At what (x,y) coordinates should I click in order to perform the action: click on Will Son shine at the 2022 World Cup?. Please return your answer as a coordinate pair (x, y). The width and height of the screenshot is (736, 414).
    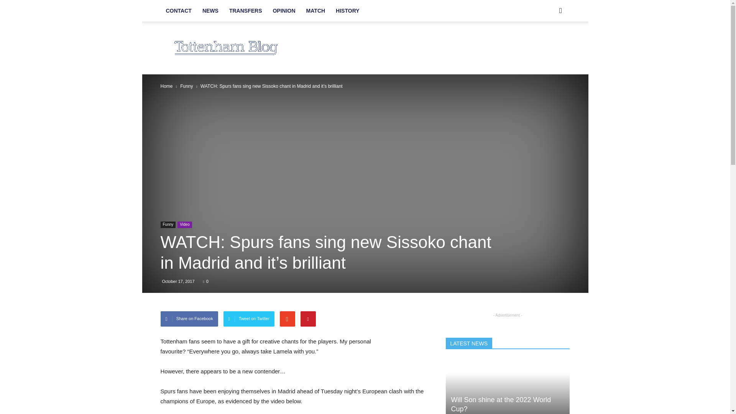
    Looking at the image, I should click on (501, 404).